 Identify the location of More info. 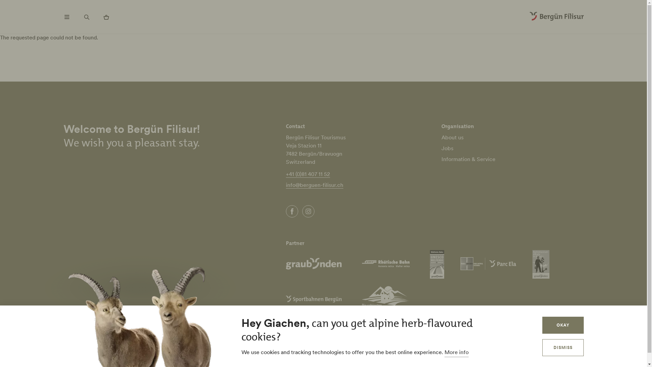
(456, 353).